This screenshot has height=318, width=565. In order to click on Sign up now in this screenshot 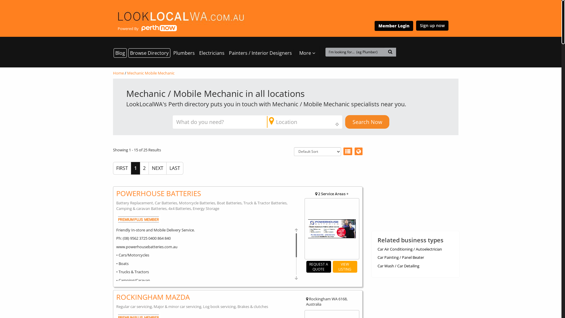, I will do `click(432, 26)`.